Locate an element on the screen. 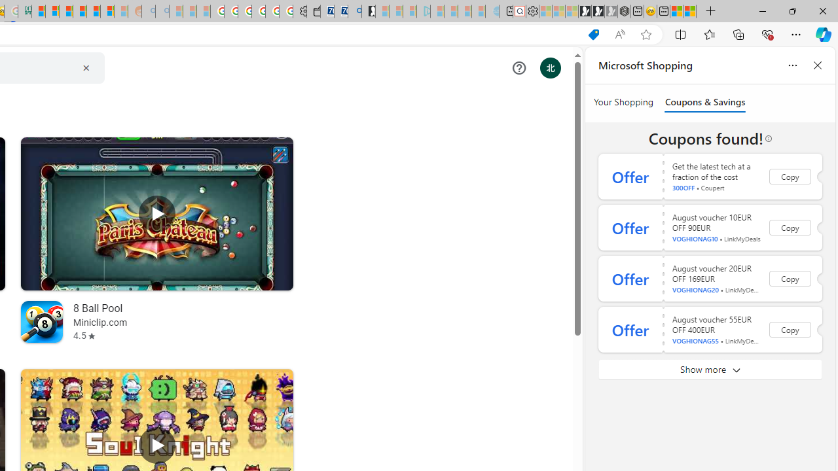  Settings is located at coordinates (532, 12).